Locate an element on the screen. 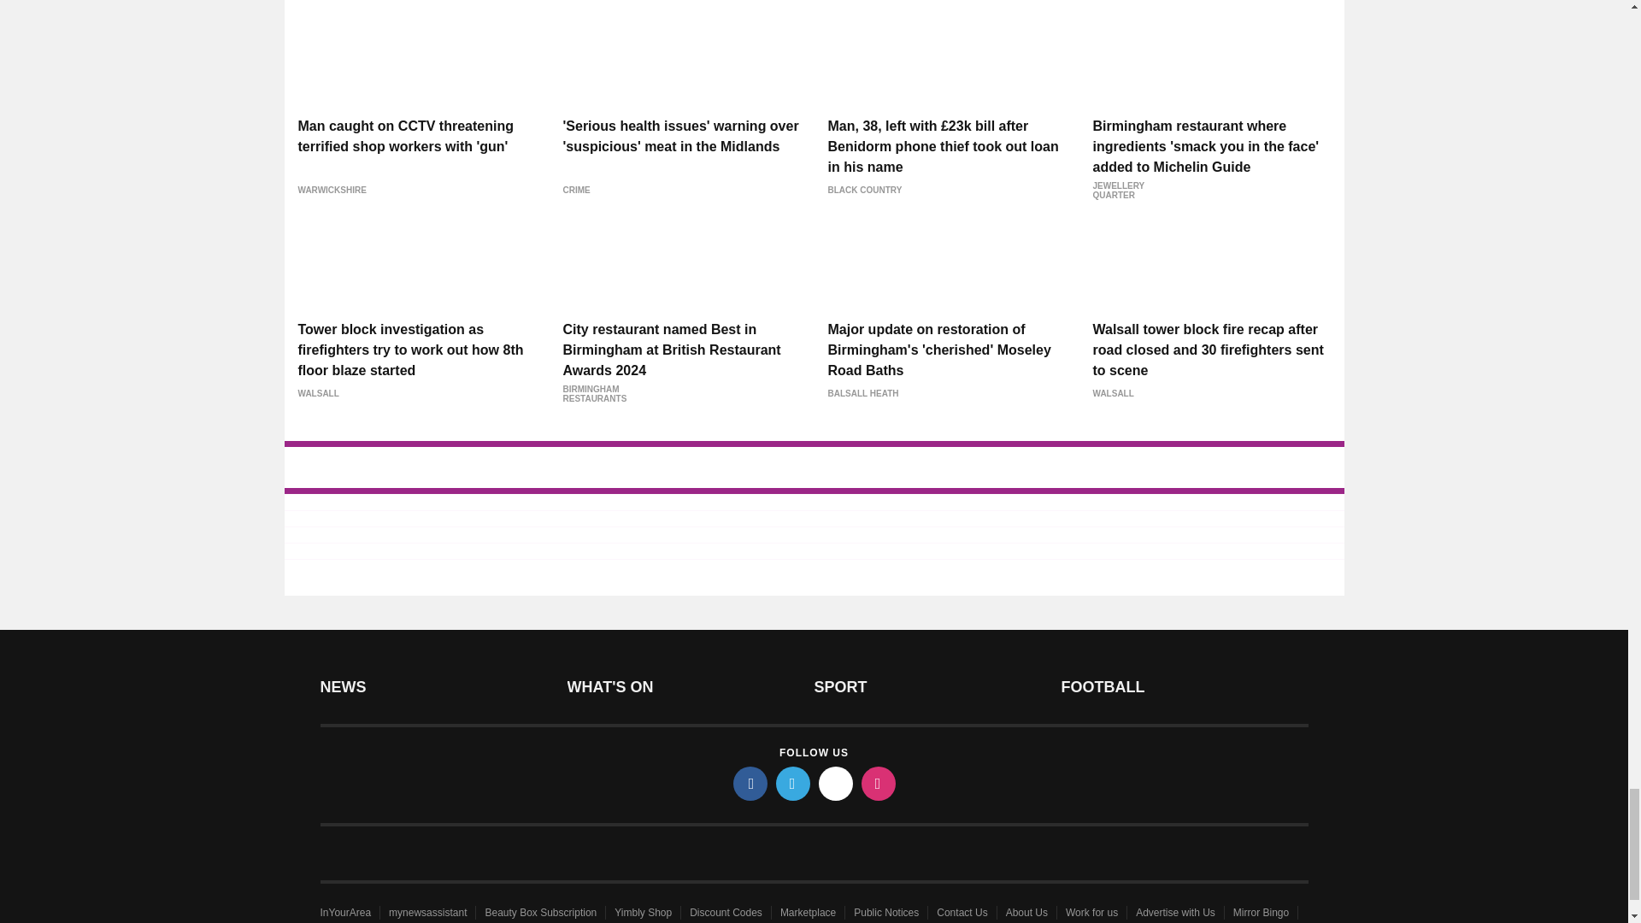 This screenshot has width=1641, height=923. facebook is located at coordinates (750, 784).